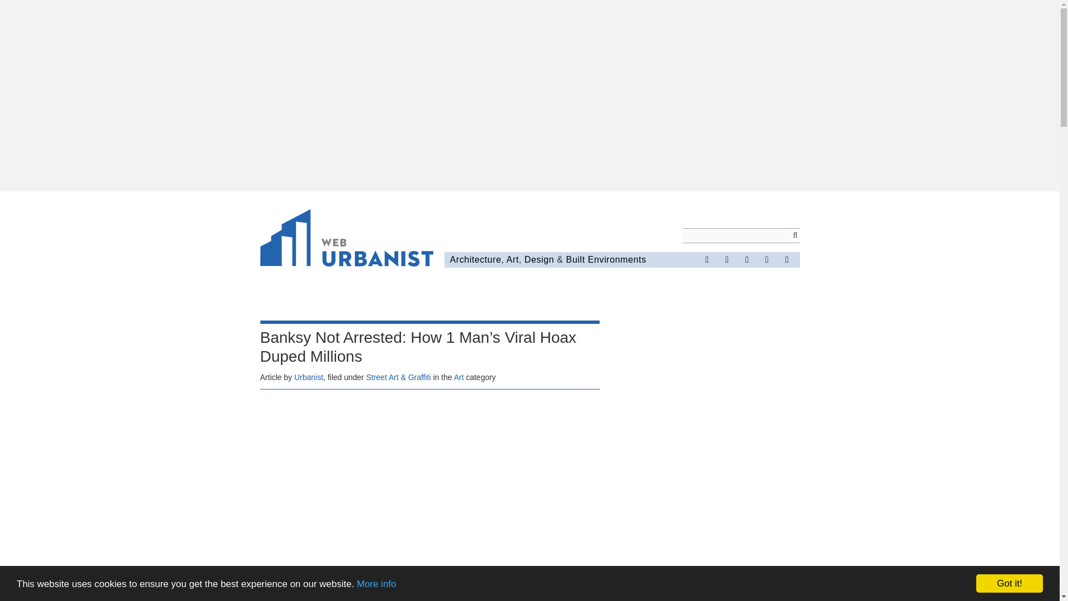  What do you see at coordinates (726, 259) in the screenshot?
I see `Follow Us on Twitter!` at bounding box center [726, 259].